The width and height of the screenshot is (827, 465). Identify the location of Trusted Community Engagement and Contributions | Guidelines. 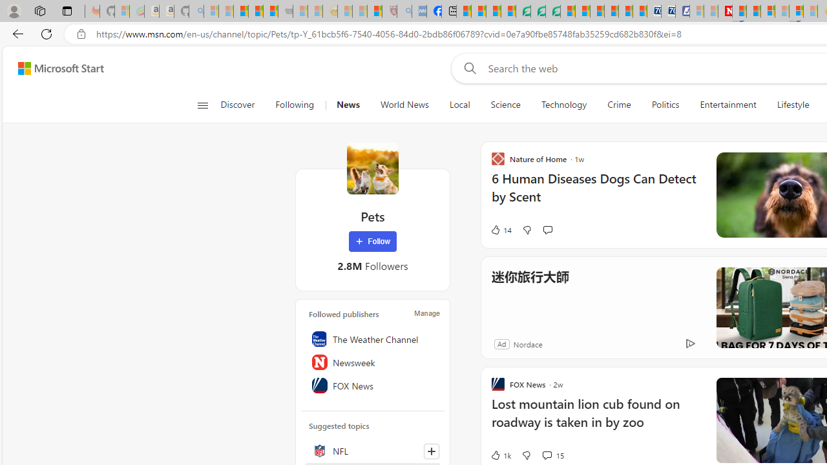
(739, 12).